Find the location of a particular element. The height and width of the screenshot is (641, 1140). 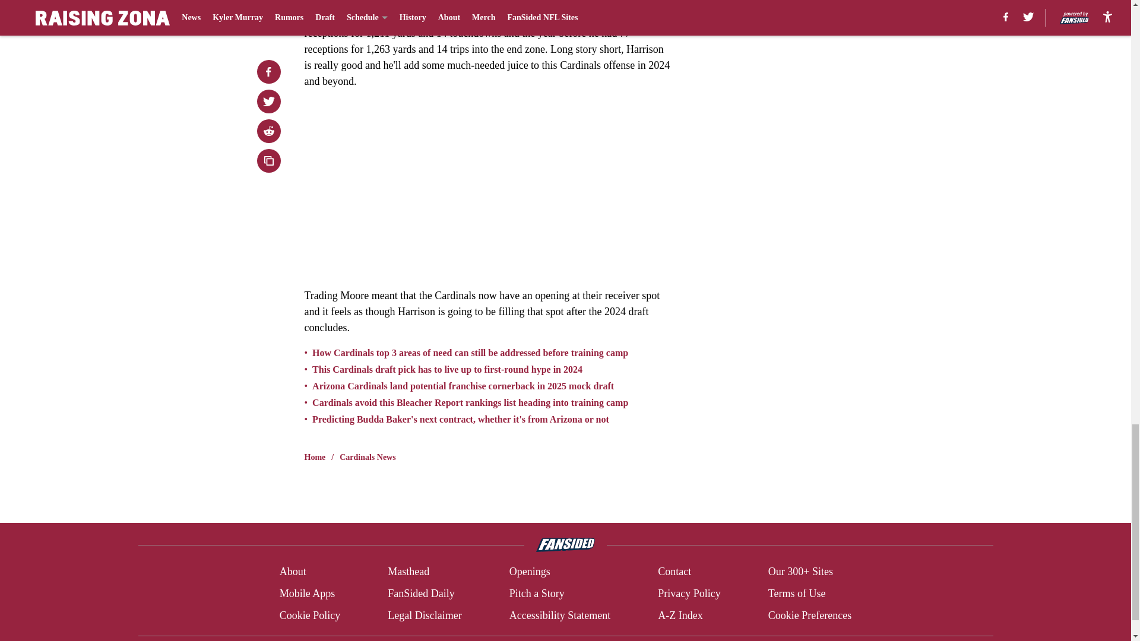

Mobile Apps is located at coordinates (307, 594).